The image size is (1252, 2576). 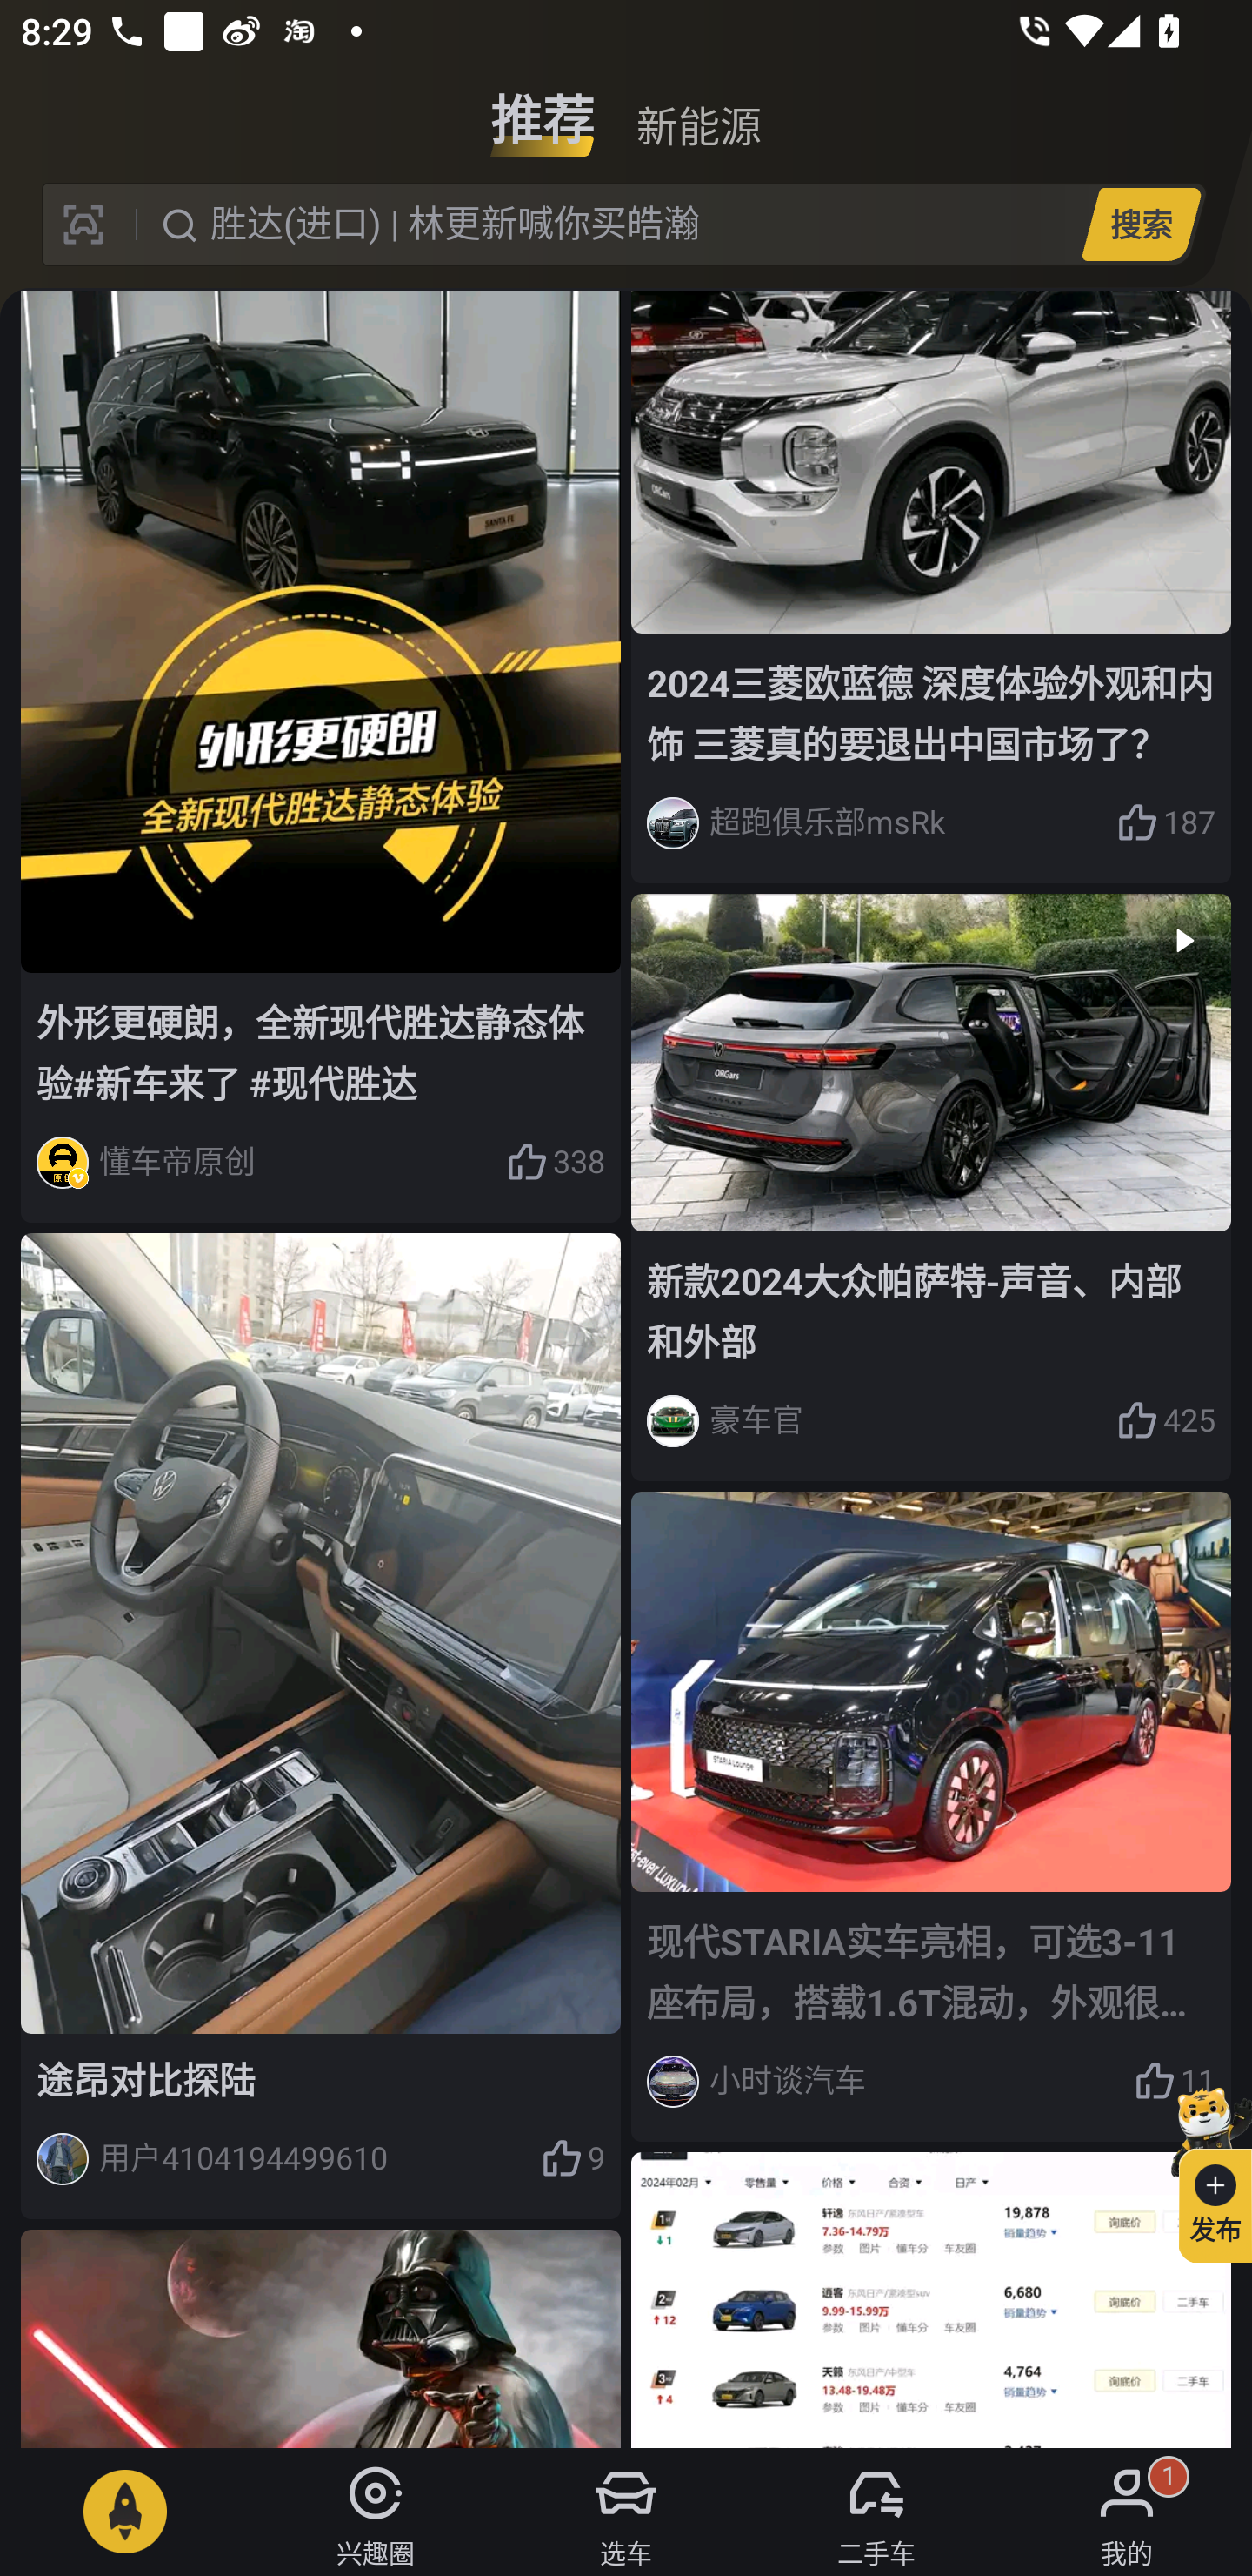 I want to click on 发布, so click(x=1202, y=2170).